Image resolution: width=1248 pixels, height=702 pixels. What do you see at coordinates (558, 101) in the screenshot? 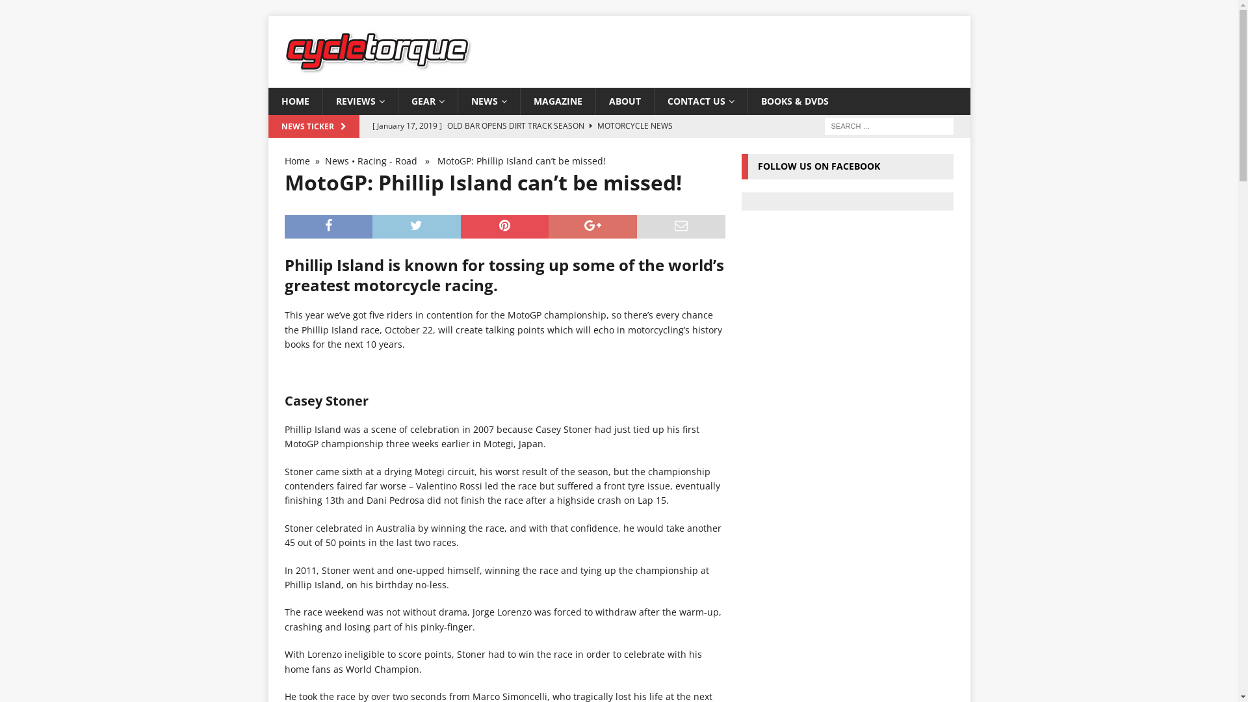
I see `MAGAZINE` at bounding box center [558, 101].